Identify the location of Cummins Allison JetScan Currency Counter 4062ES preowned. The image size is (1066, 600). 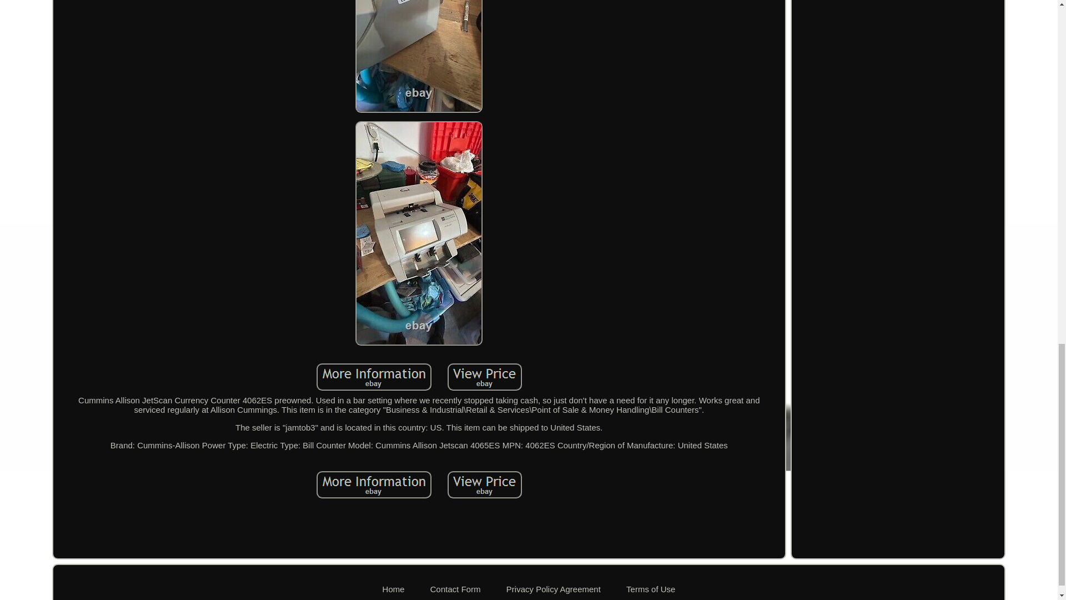
(419, 57).